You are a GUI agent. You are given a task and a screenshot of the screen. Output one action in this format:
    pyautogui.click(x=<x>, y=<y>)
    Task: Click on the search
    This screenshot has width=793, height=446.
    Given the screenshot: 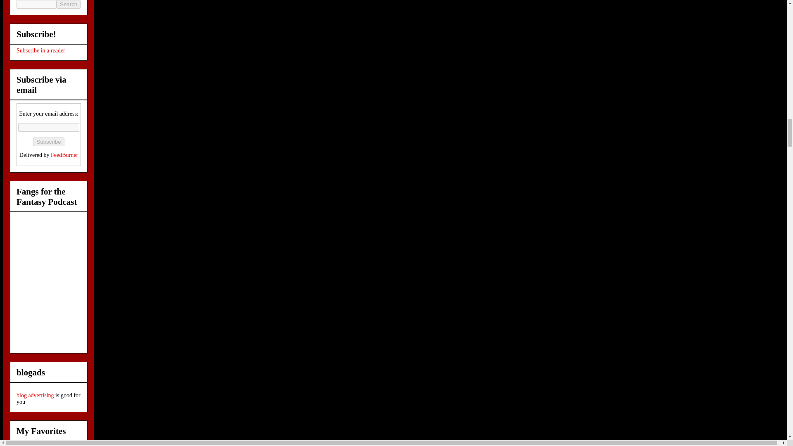 What is the action you would take?
    pyautogui.click(x=36, y=4)
    